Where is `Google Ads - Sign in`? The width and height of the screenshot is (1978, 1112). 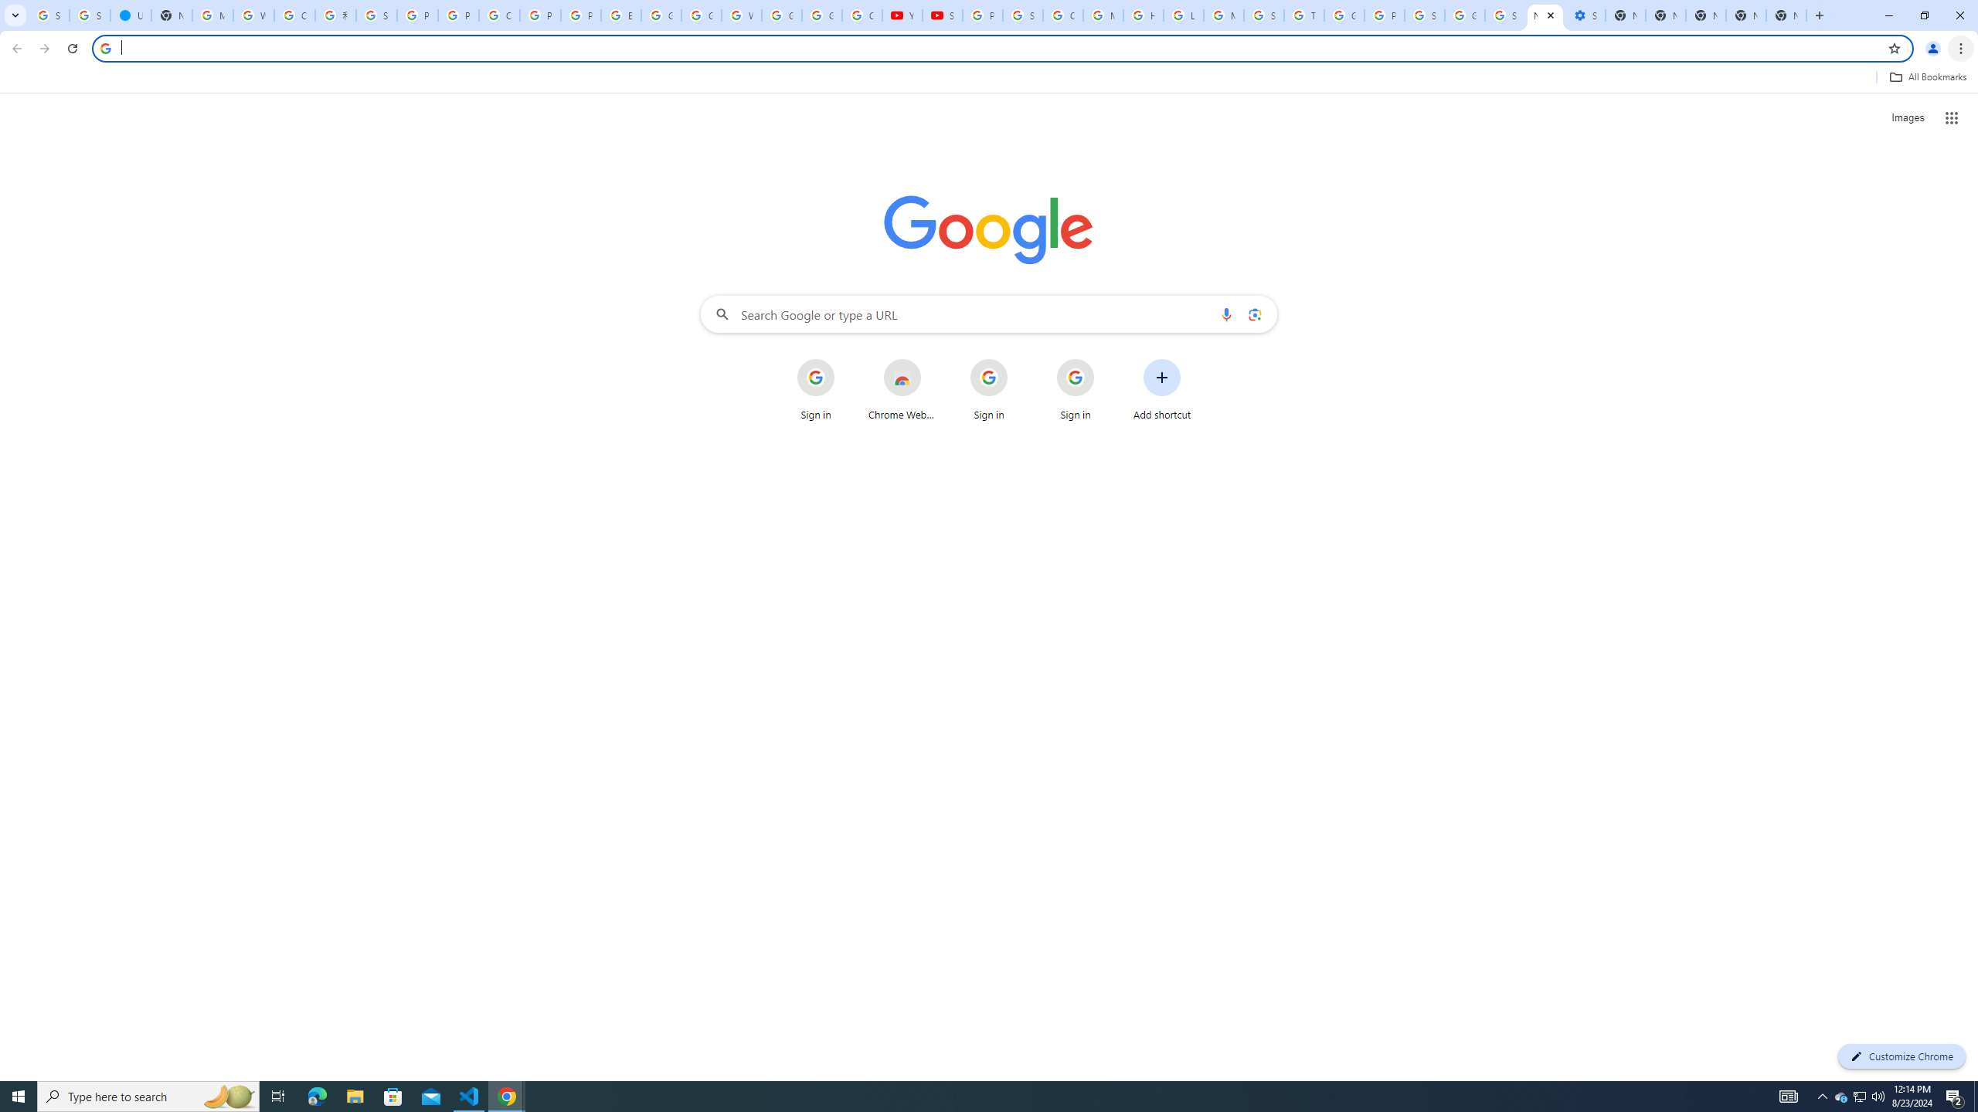 Google Ads - Sign in is located at coordinates (1344, 15).